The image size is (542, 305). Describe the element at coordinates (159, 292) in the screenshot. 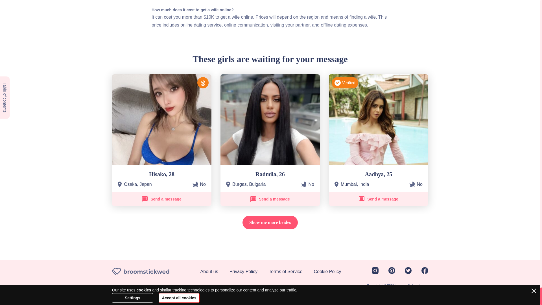

I see `iTunes` at that location.